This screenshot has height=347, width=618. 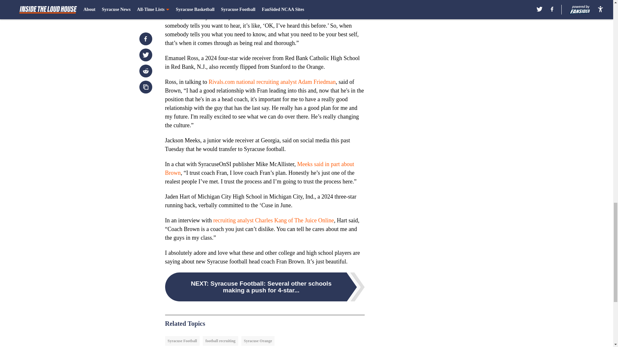 What do you see at coordinates (273, 220) in the screenshot?
I see `recruiting analyst Charles Kang of The Juice Online` at bounding box center [273, 220].